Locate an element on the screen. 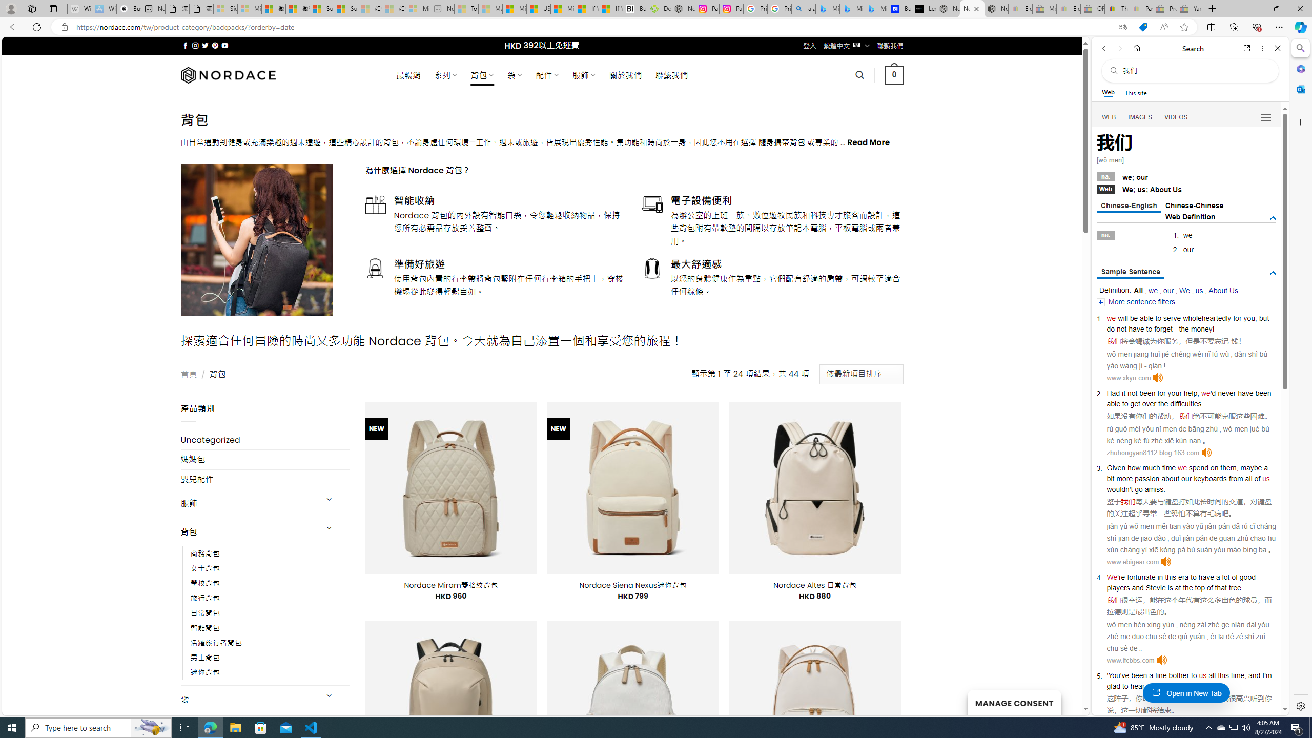 This screenshot has width=1312, height=738. keyboards is located at coordinates (1210, 478).